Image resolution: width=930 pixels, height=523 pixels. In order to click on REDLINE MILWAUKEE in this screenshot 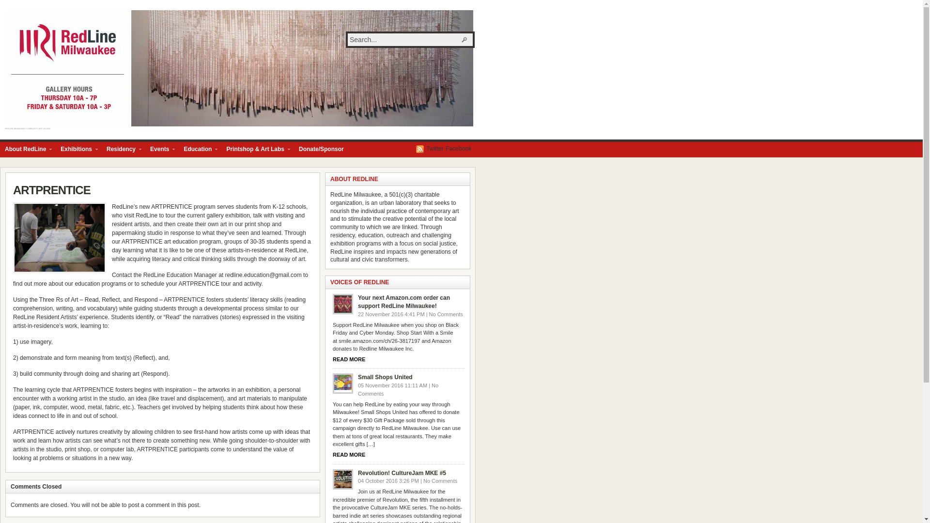, I will do `click(239, 68)`.